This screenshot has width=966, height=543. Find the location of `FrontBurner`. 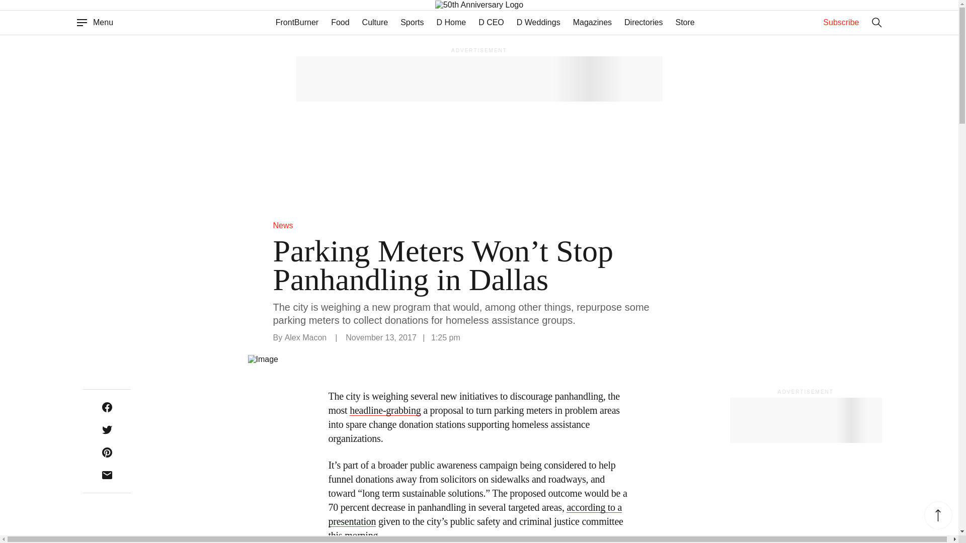

FrontBurner is located at coordinates (297, 22).